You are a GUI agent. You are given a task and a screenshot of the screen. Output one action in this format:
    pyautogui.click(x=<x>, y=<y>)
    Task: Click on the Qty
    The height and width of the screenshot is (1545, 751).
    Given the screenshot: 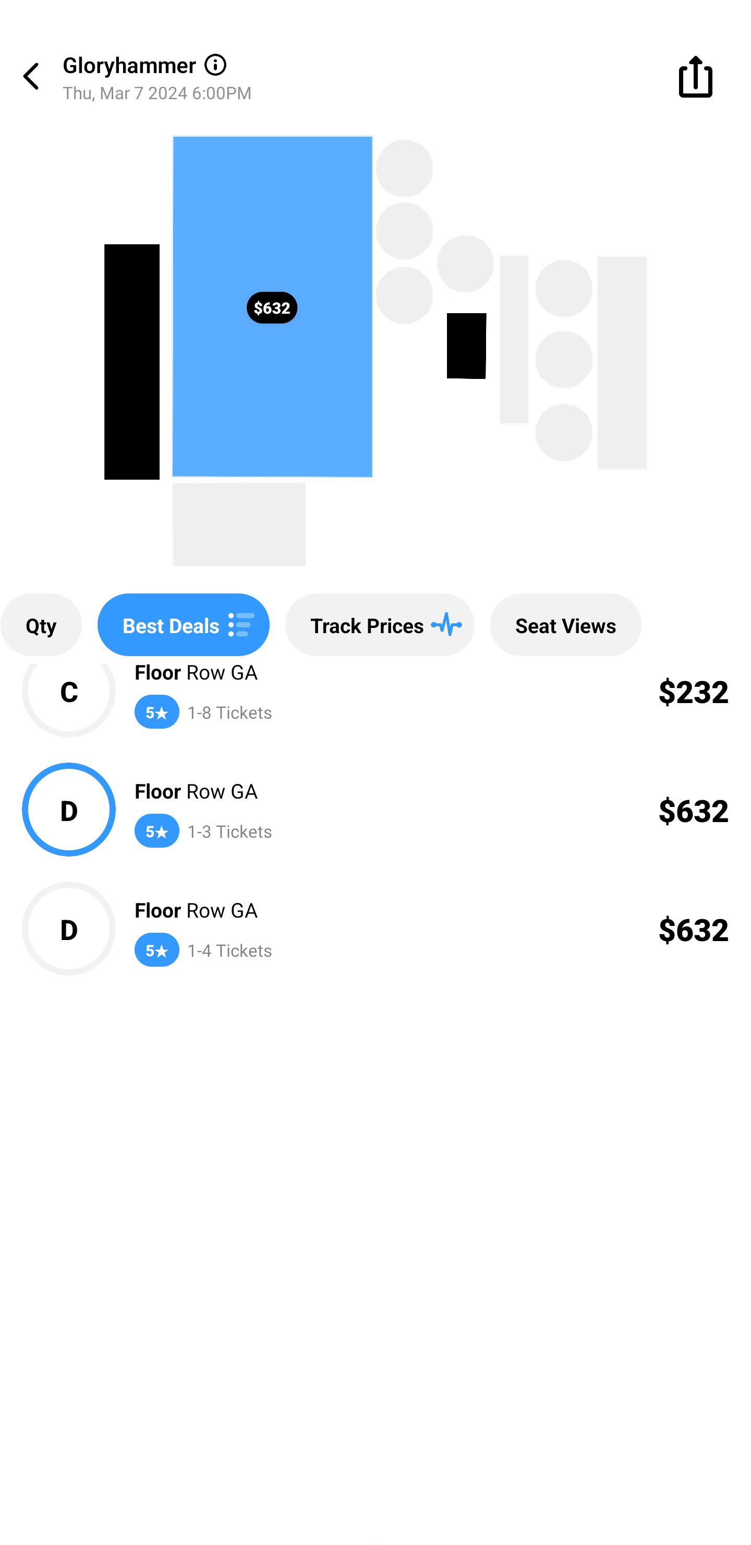 What is the action you would take?
    pyautogui.click(x=41, y=625)
    